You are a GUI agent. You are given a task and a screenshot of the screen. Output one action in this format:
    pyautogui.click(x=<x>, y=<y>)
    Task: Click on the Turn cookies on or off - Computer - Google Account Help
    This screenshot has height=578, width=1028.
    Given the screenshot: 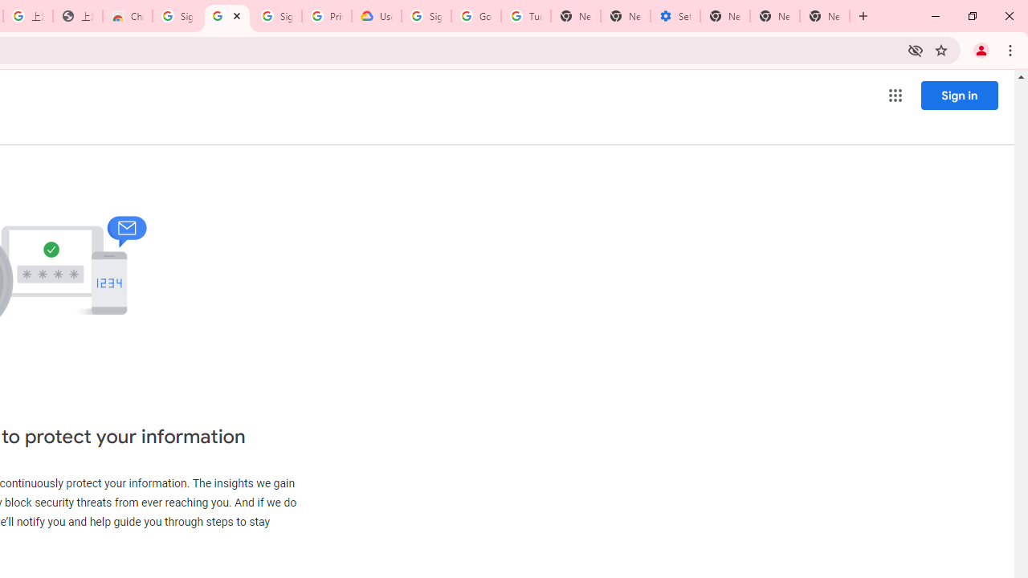 What is the action you would take?
    pyautogui.click(x=525, y=16)
    